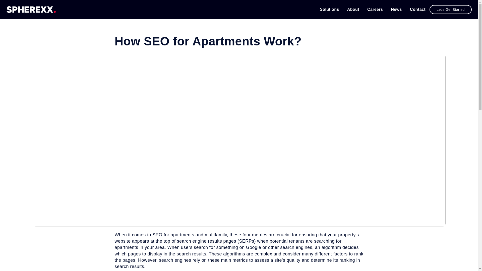 This screenshot has height=271, width=482. I want to click on Let's Get Started, so click(450, 10).